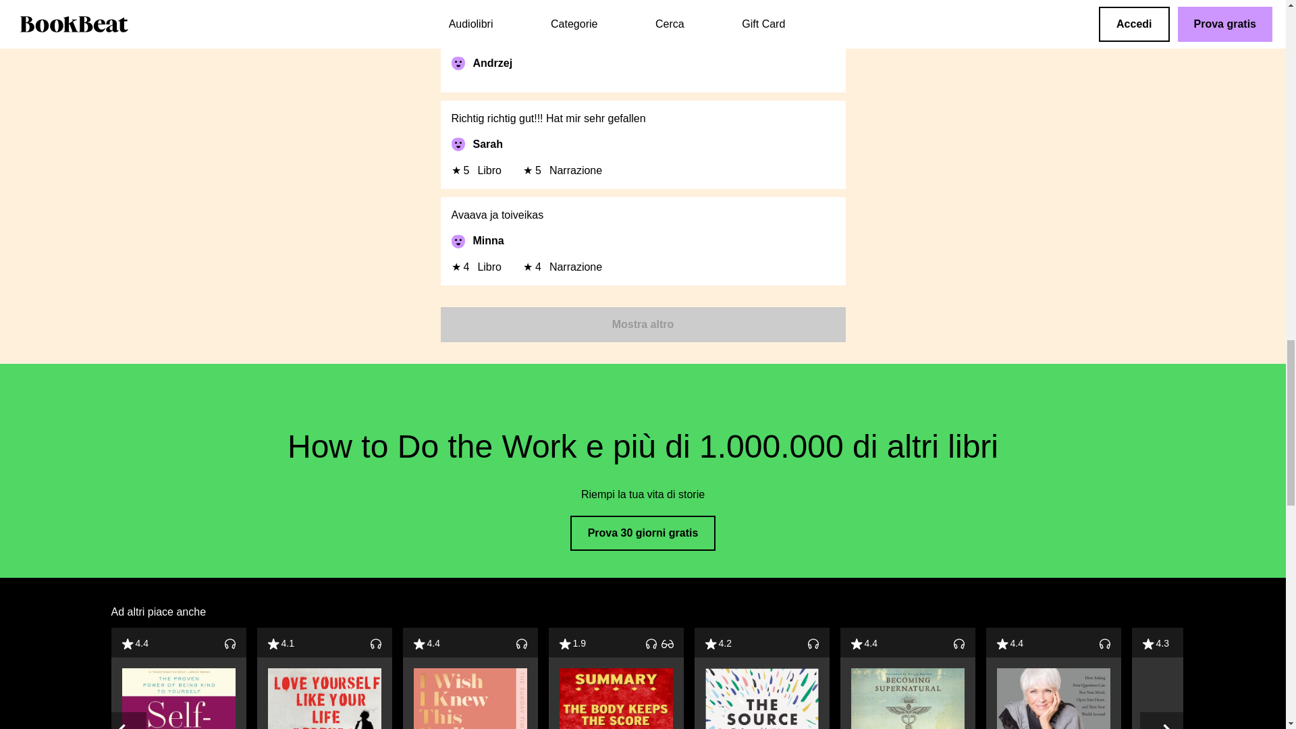 The height and width of the screenshot is (729, 1296). What do you see at coordinates (178, 699) in the screenshot?
I see `Self-Compassion` at bounding box center [178, 699].